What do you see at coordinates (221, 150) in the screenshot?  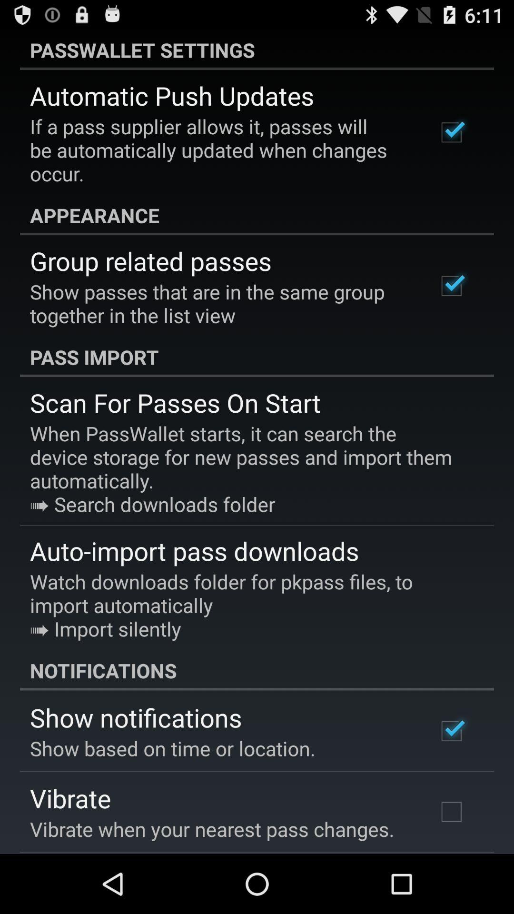 I see `select item above the appearance` at bounding box center [221, 150].